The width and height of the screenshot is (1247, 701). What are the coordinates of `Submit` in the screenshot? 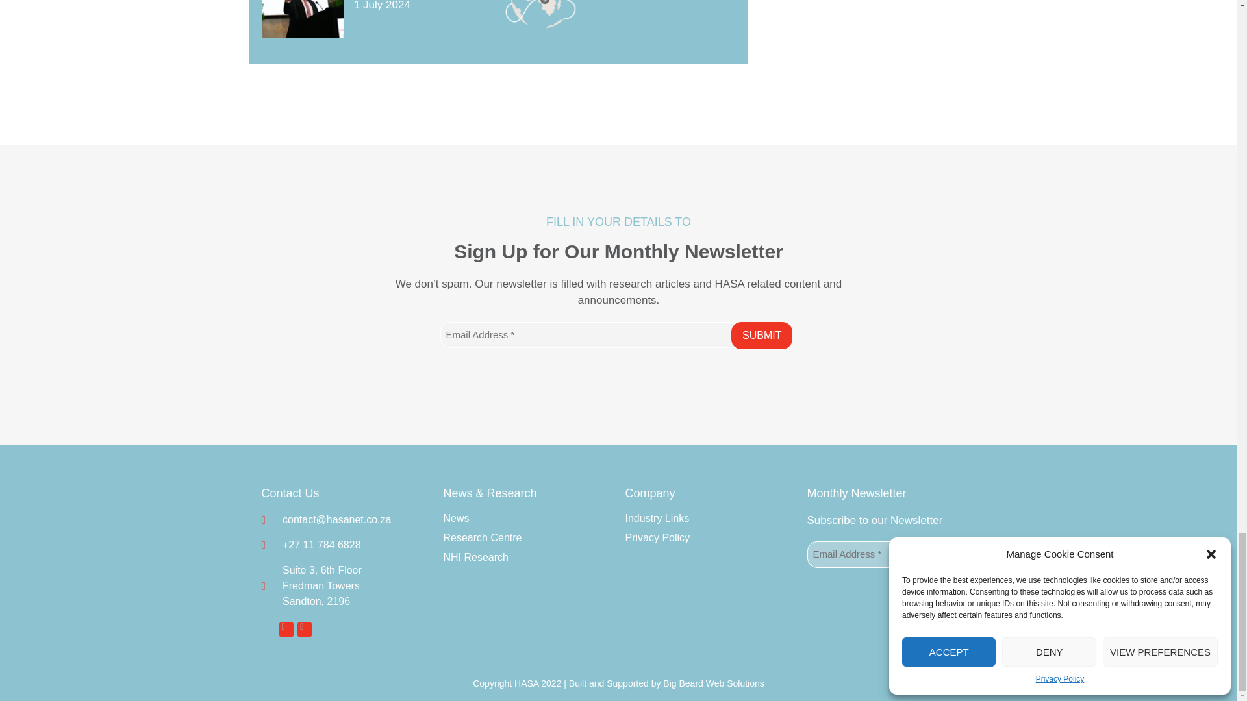 It's located at (761, 335).